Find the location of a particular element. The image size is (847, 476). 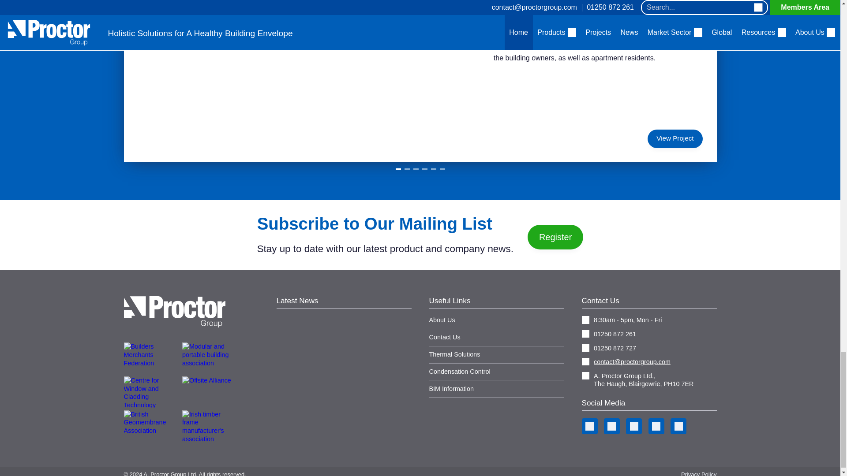

Offsite Alliance is located at coordinates (210, 392).